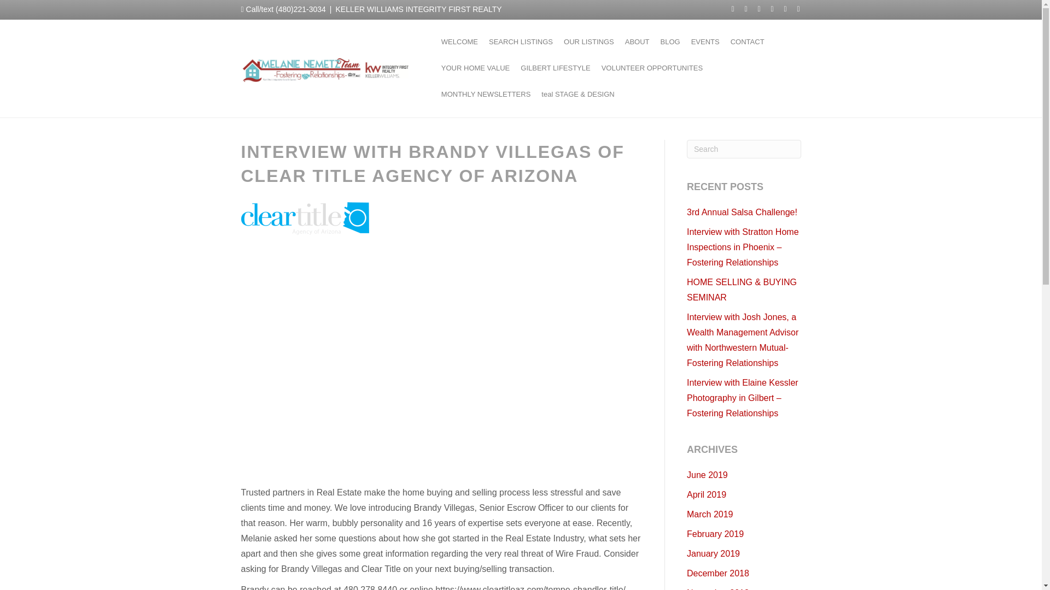 The height and width of the screenshot is (590, 1050). Describe the element at coordinates (793, 8) in the screenshot. I see `Email` at that location.